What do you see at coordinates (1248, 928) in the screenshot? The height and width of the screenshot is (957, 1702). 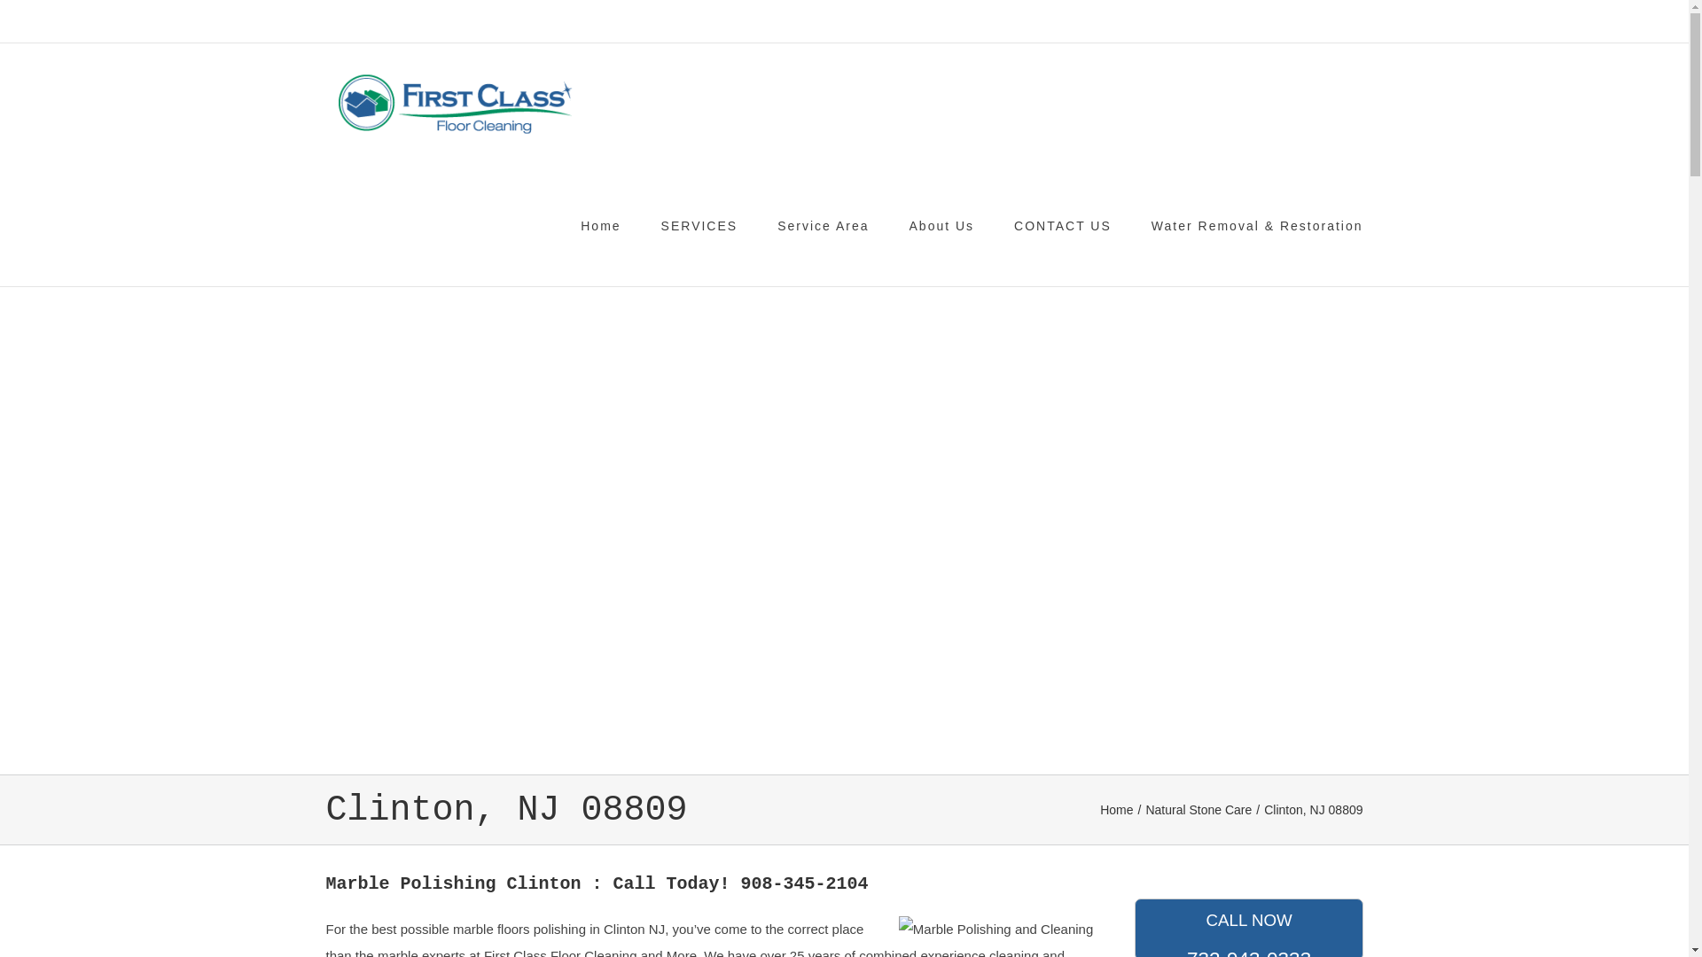 I see `Natural Stone Care` at bounding box center [1248, 928].